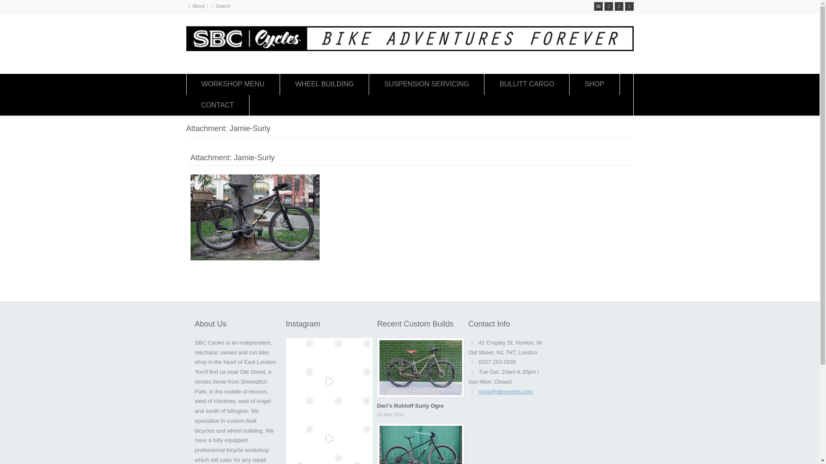  I want to click on WORKSHOP MENU, so click(233, 84).